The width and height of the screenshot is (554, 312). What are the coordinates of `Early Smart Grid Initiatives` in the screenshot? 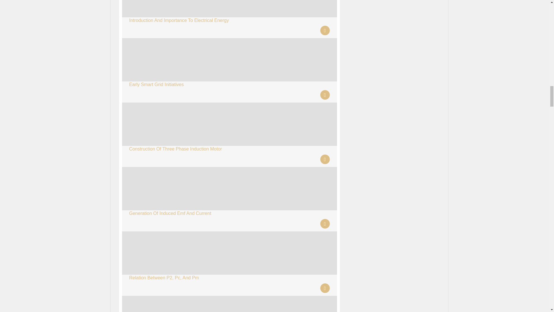 It's located at (156, 84).